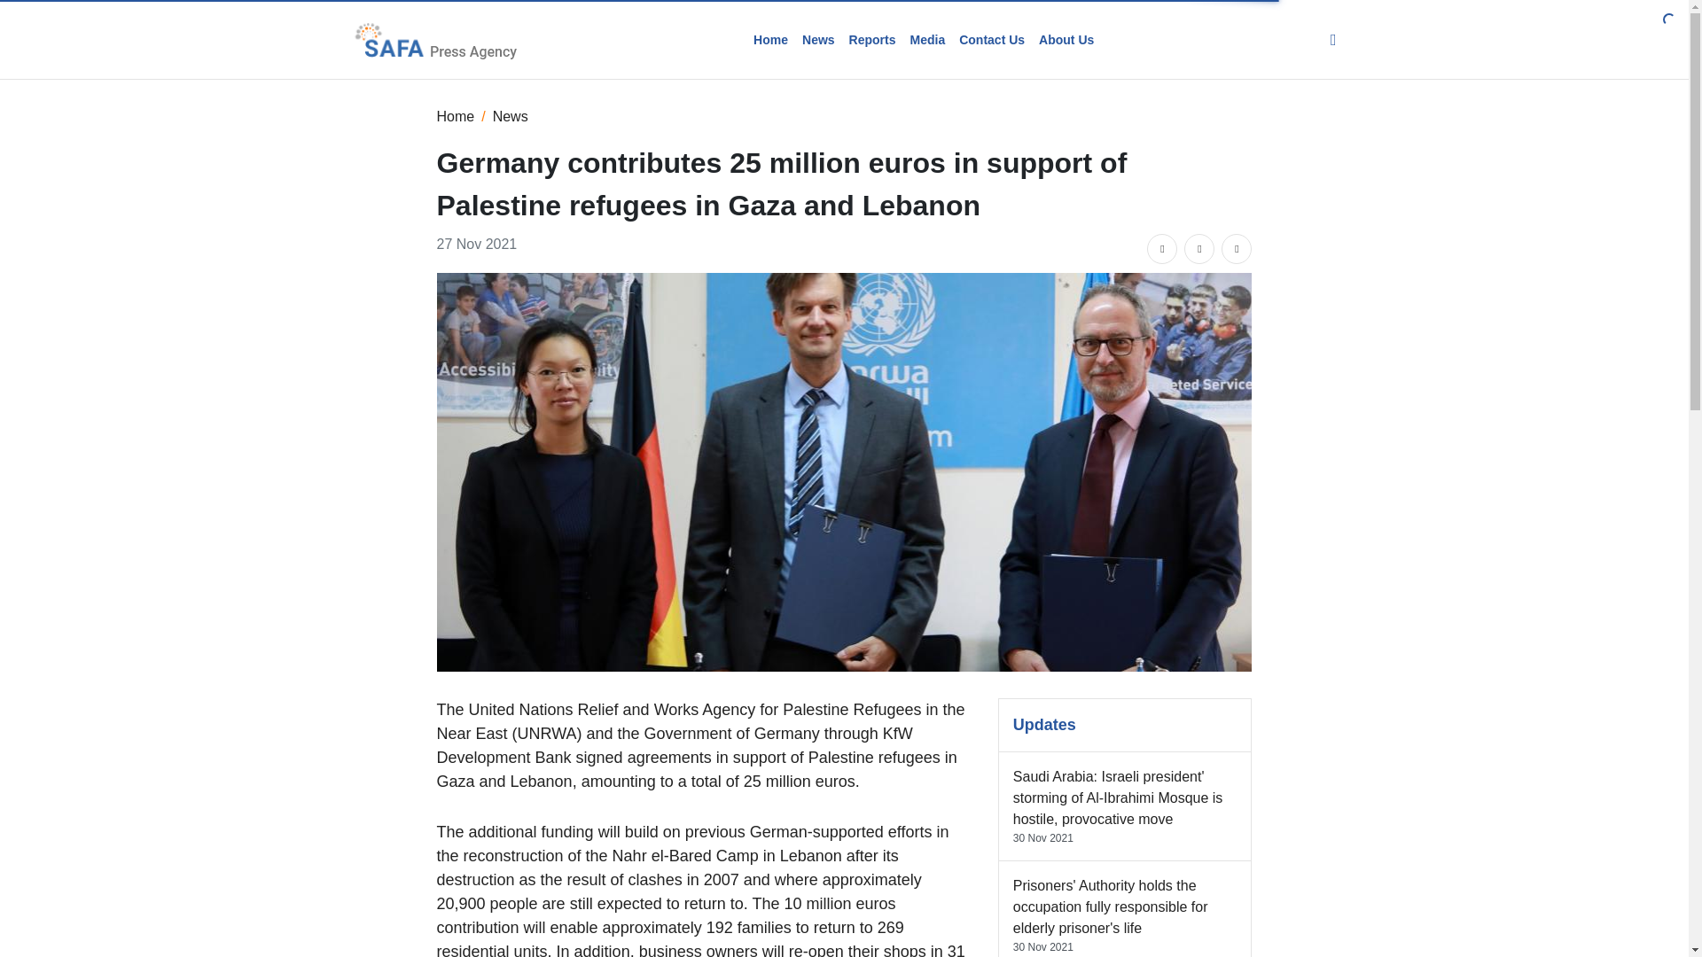 This screenshot has height=957, width=1702. What do you see at coordinates (511, 116) in the screenshot?
I see `News` at bounding box center [511, 116].